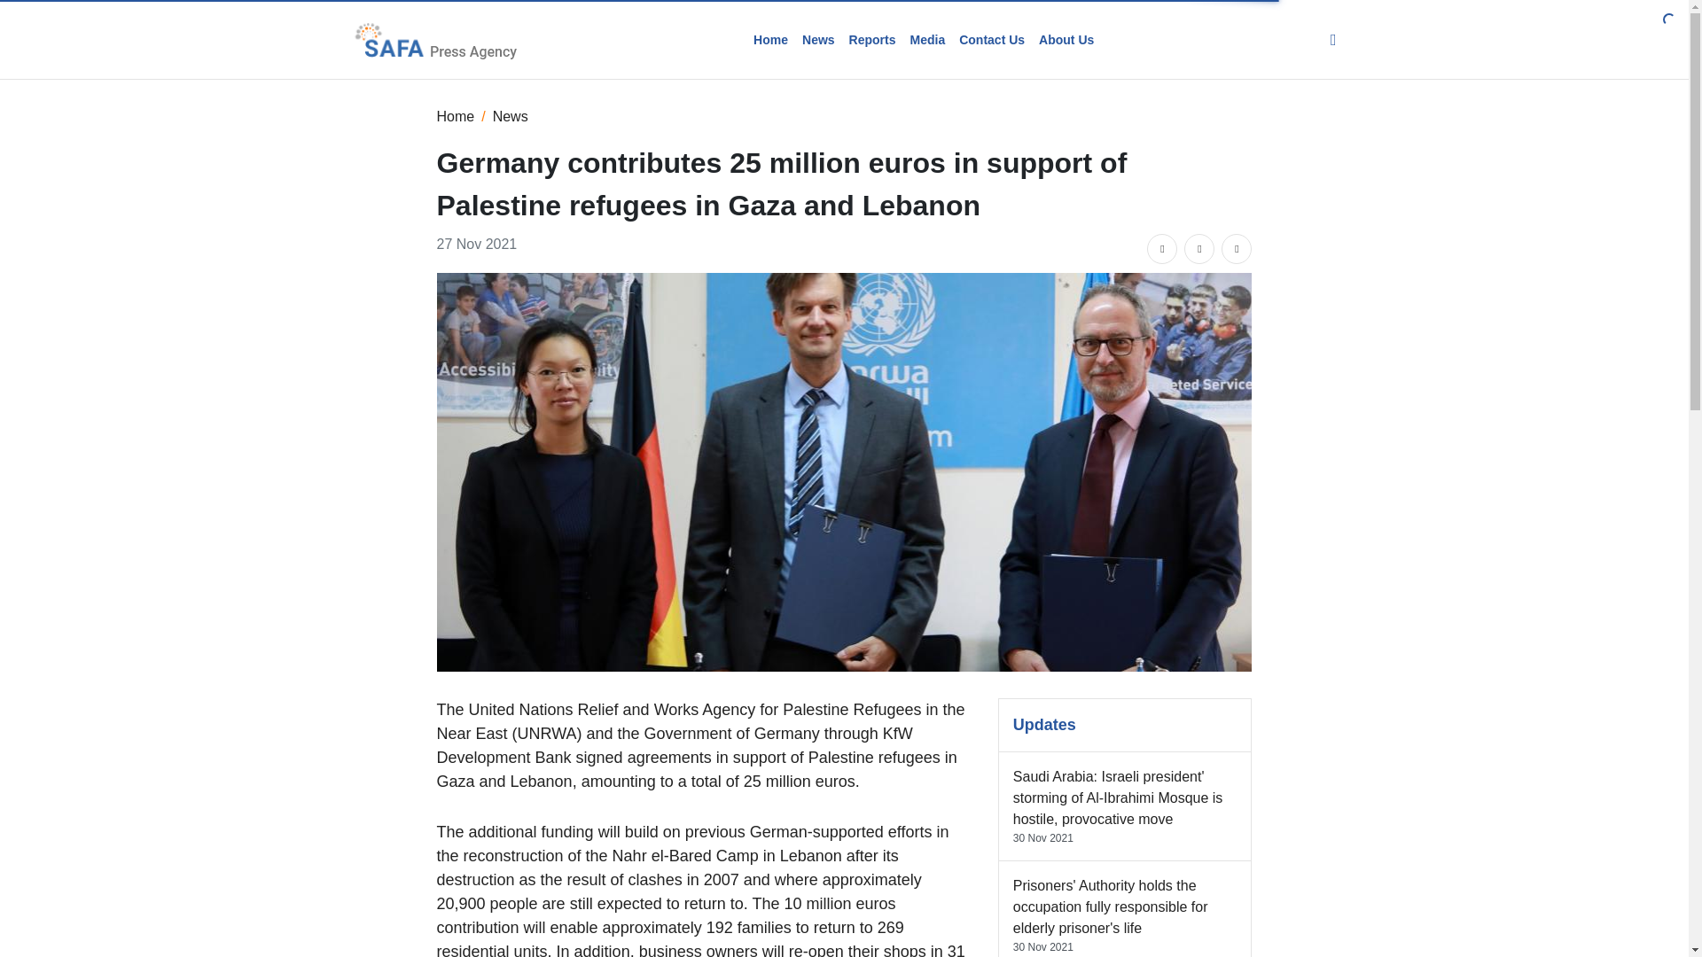 This screenshot has height=957, width=1702. What do you see at coordinates (511, 116) in the screenshot?
I see `News` at bounding box center [511, 116].